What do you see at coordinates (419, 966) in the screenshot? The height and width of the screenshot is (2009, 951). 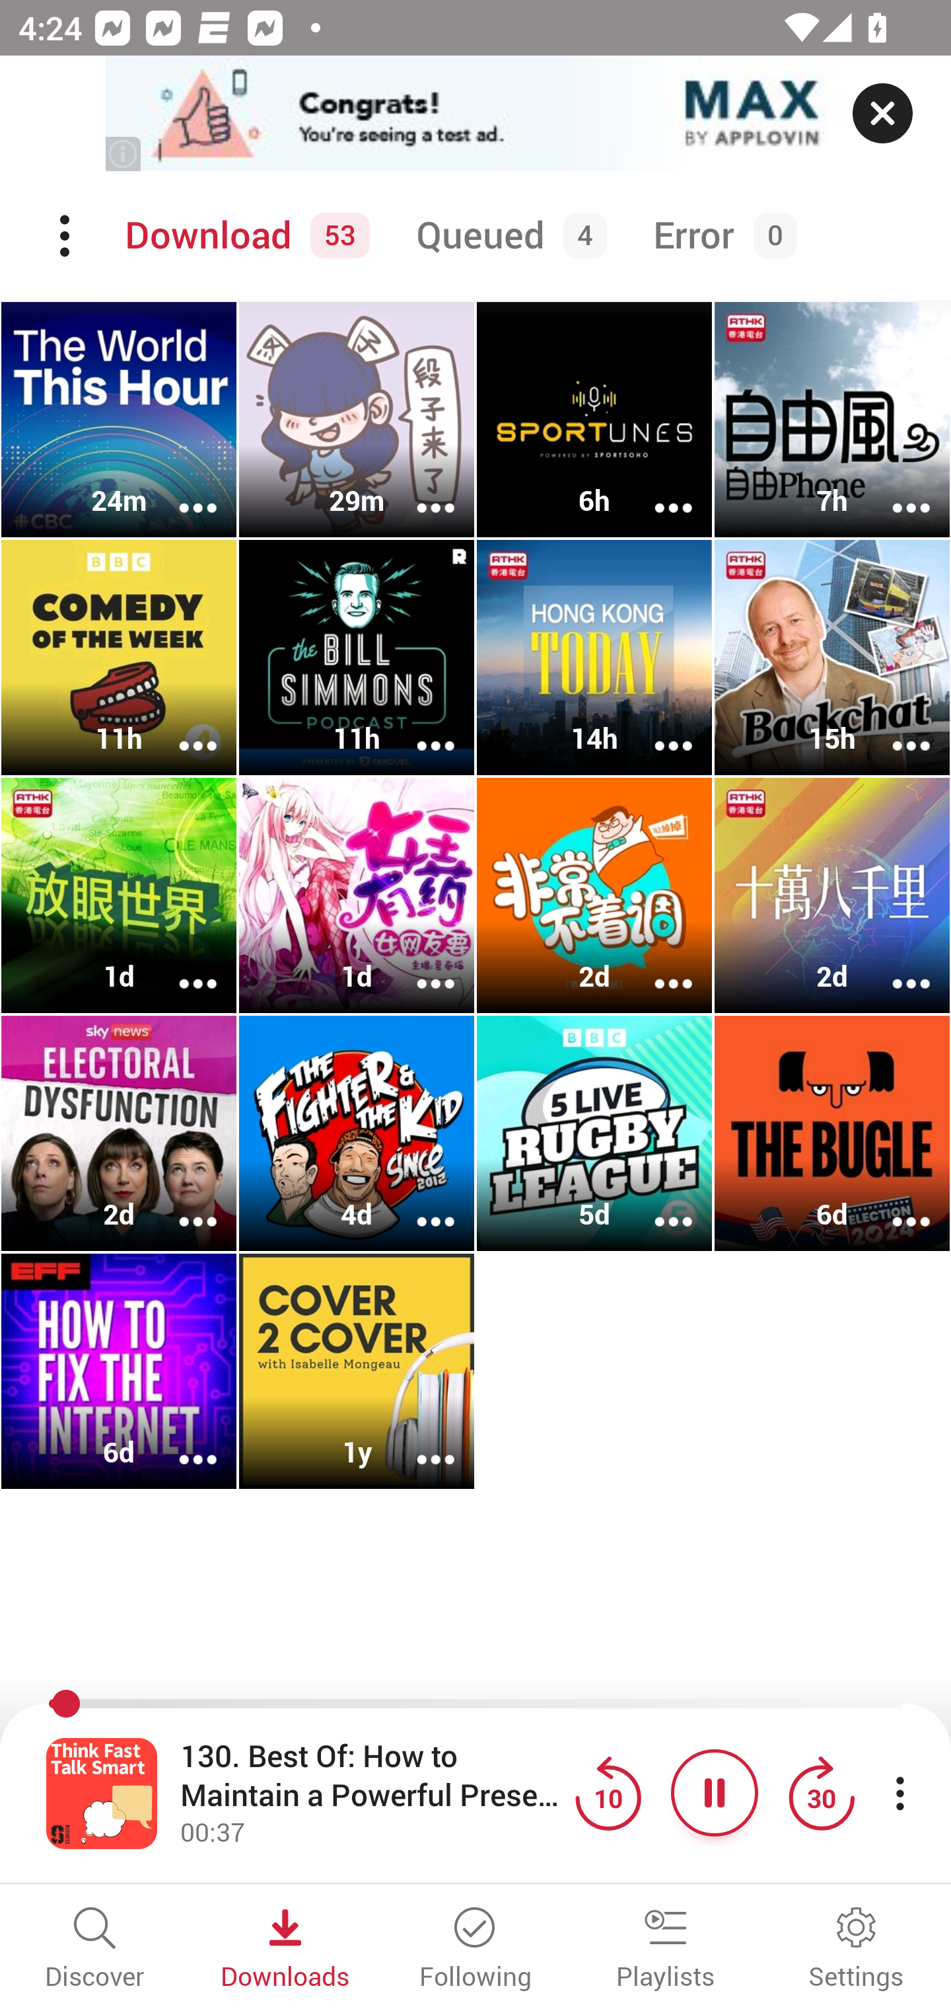 I see `More options` at bounding box center [419, 966].